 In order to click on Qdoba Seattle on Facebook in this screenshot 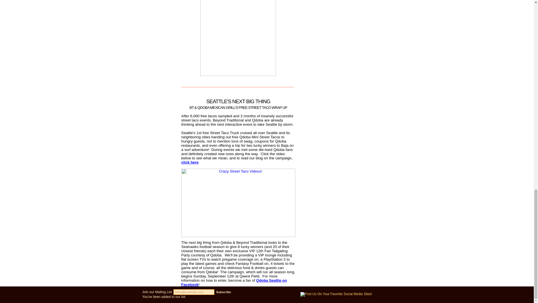, I will do `click(234, 282)`.